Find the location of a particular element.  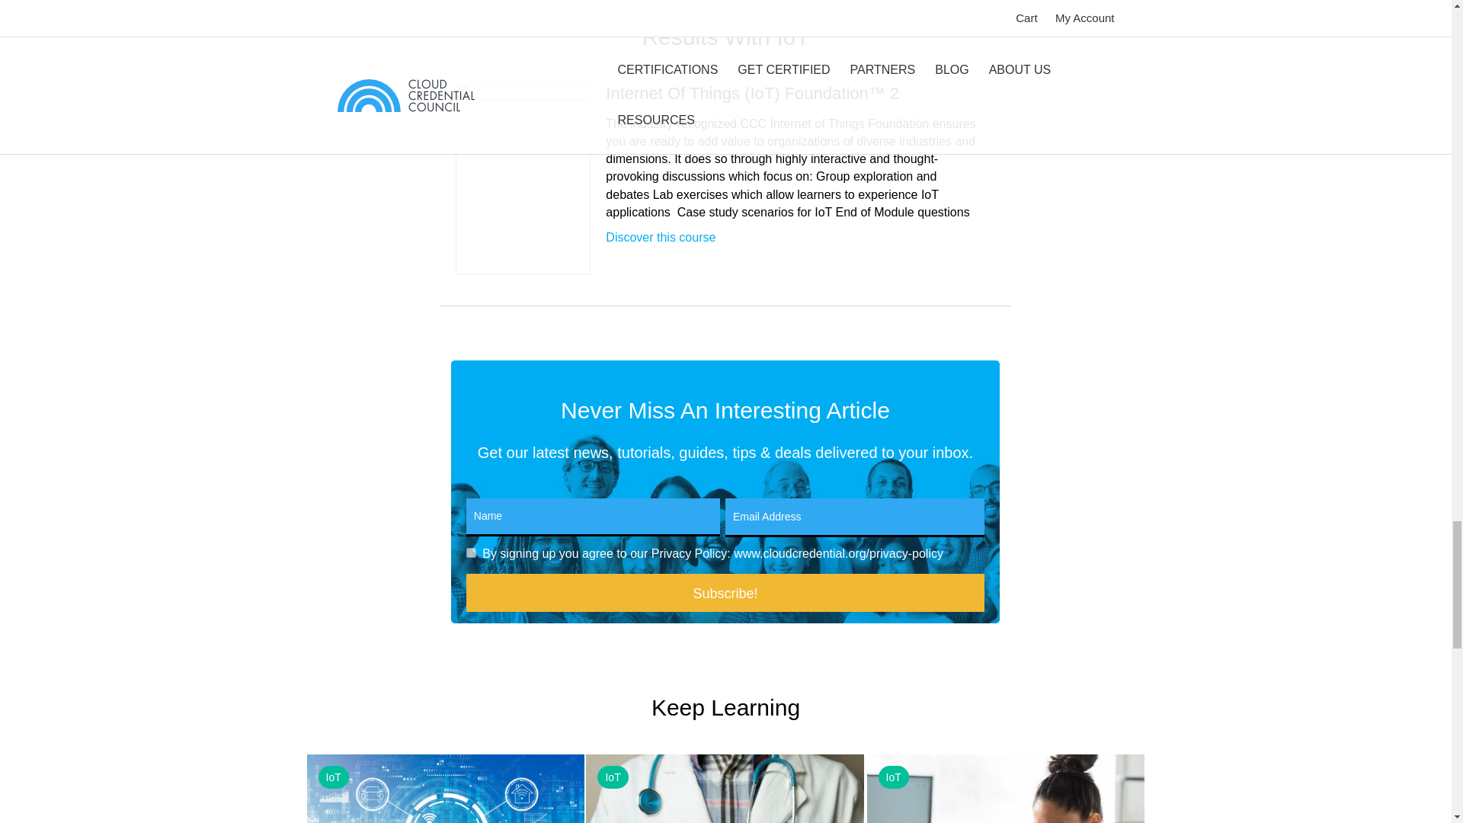

1 is located at coordinates (471, 553).